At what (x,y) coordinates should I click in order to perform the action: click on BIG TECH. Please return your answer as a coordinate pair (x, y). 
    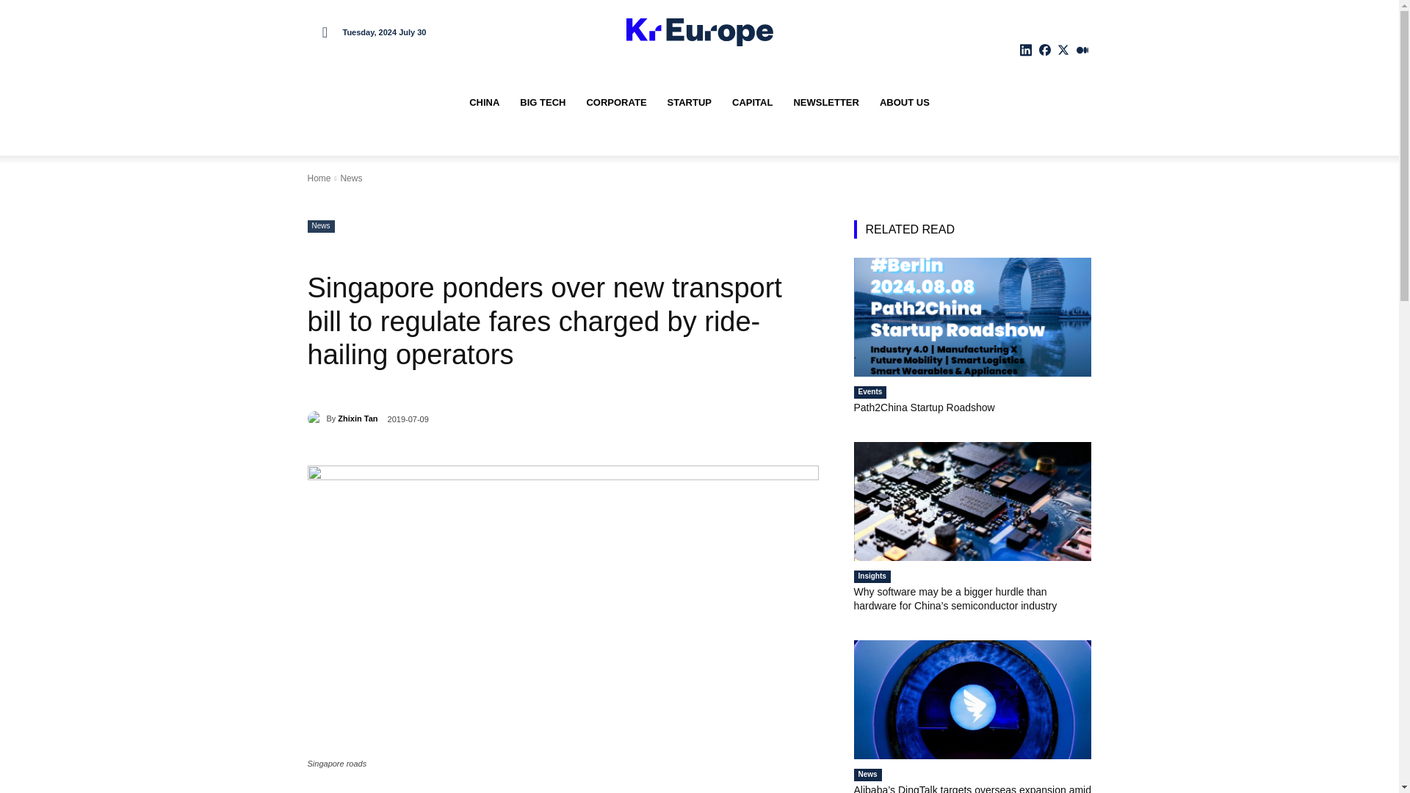
    Looking at the image, I should click on (542, 103).